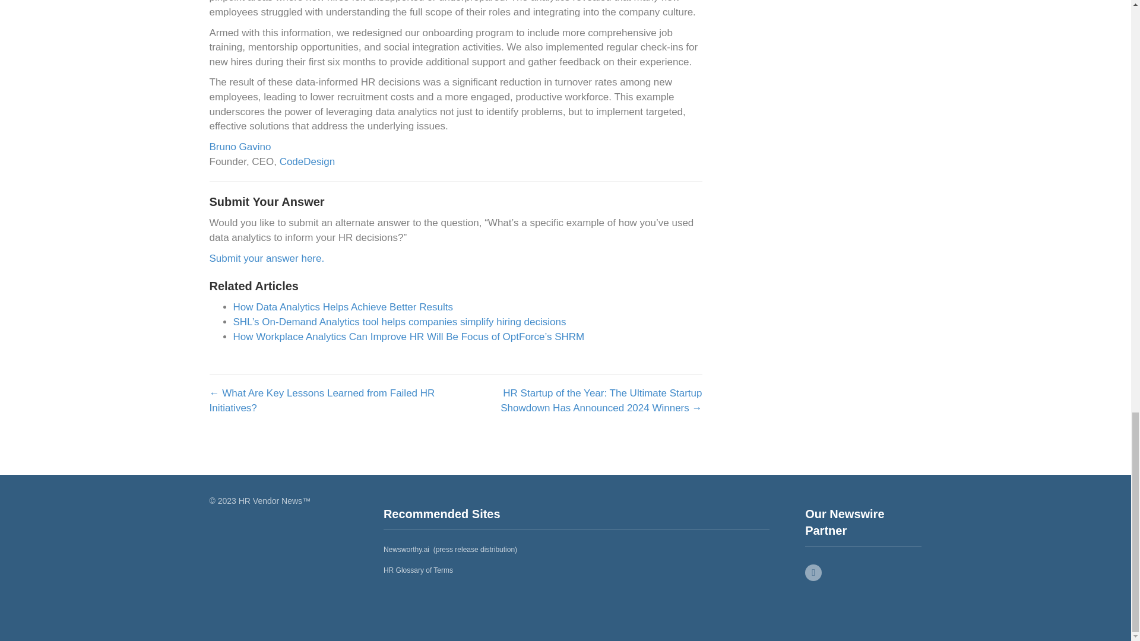 Image resolution: width=1140 pixels, height=641 pixels. What do you see at coordinates (240, 147) in the screenshot?
I see `Bruno Gavino` at bounding box center [240, 147].